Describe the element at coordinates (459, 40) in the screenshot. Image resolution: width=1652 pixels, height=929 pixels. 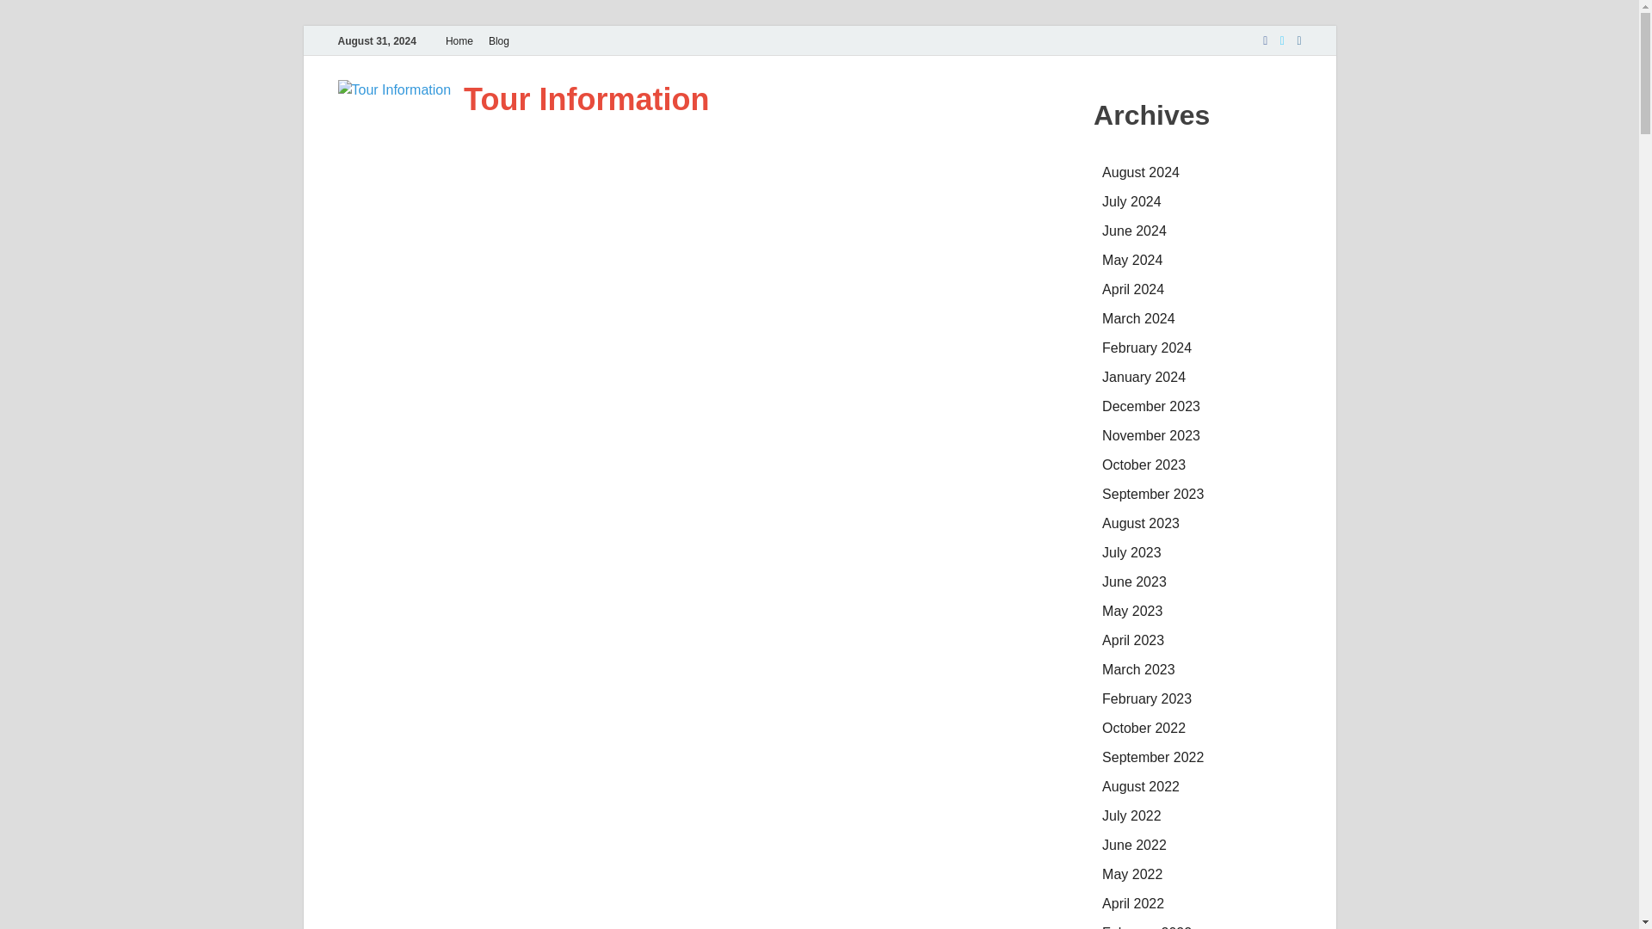
I see `Home` at that location.